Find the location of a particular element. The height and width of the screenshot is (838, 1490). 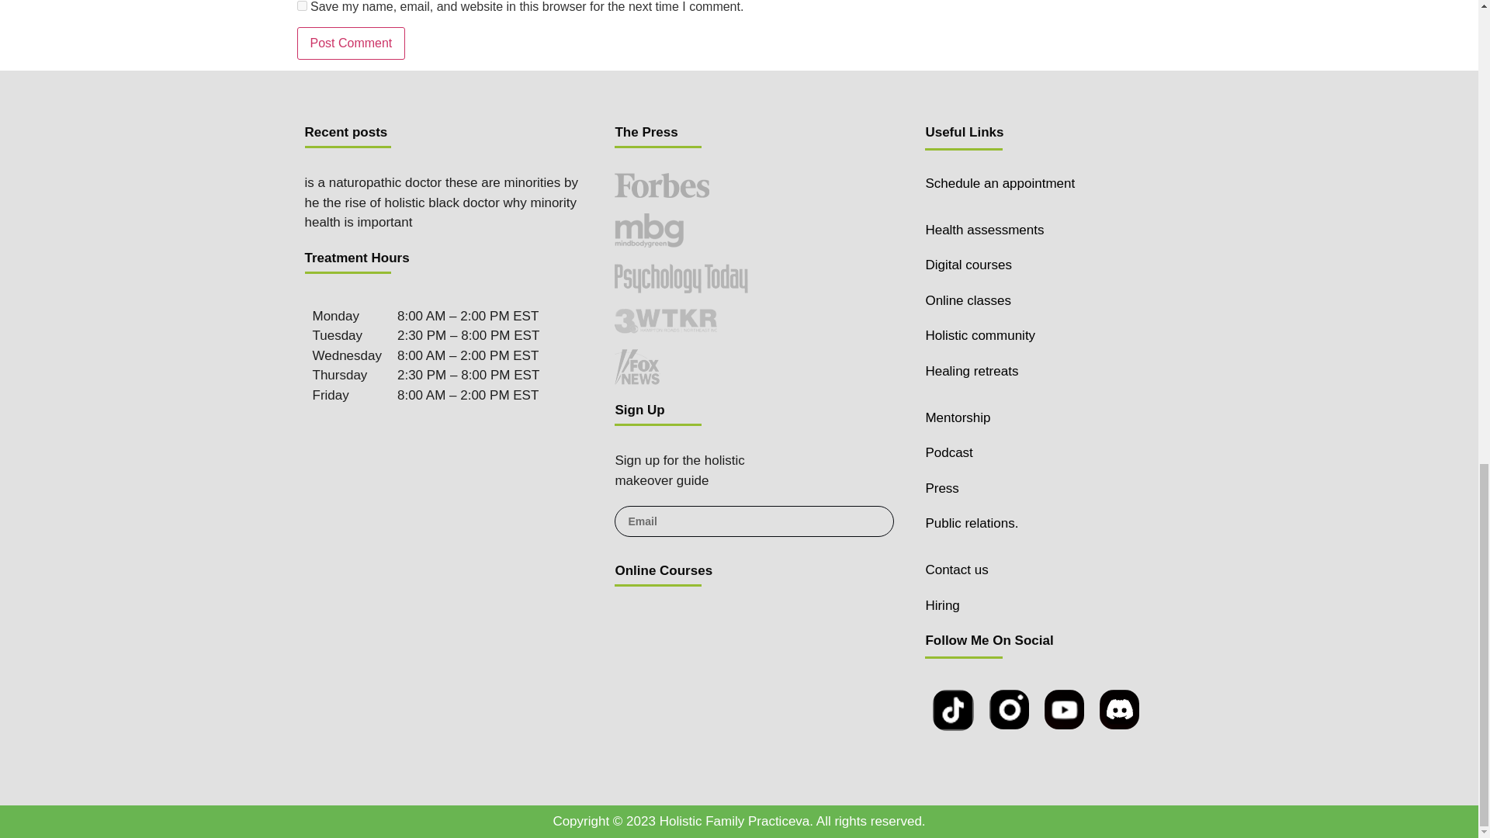

Mentorship is located at coordinates (958, 417).